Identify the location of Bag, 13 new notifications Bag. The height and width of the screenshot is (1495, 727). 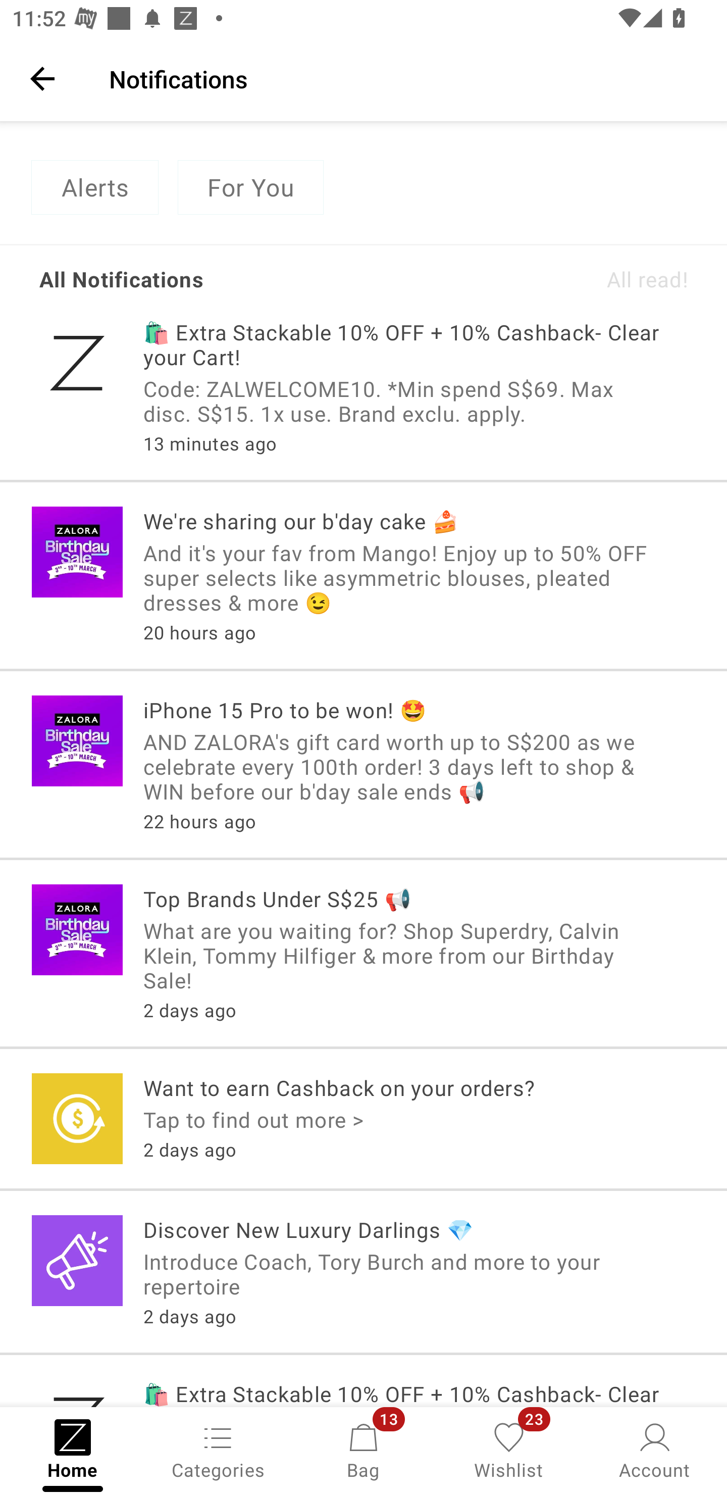
(363, 1450).